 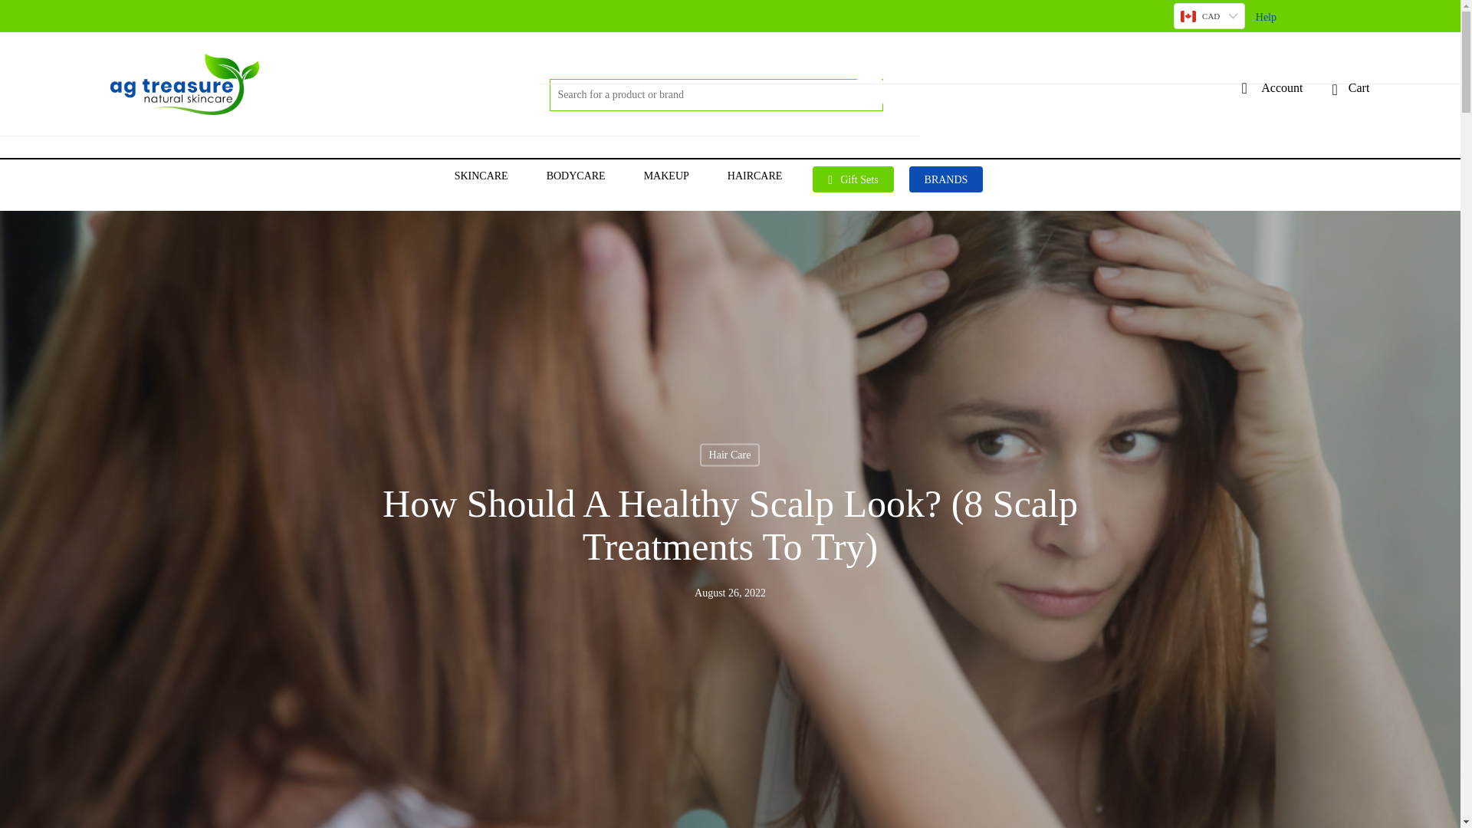 I want to click on Help, so click(x=1265, y=17).